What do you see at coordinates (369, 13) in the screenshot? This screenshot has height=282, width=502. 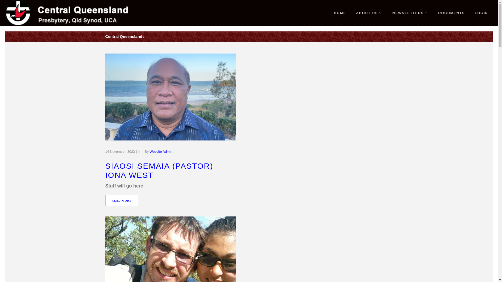 I see `ABOUT US` at bounding box center [369, 13].